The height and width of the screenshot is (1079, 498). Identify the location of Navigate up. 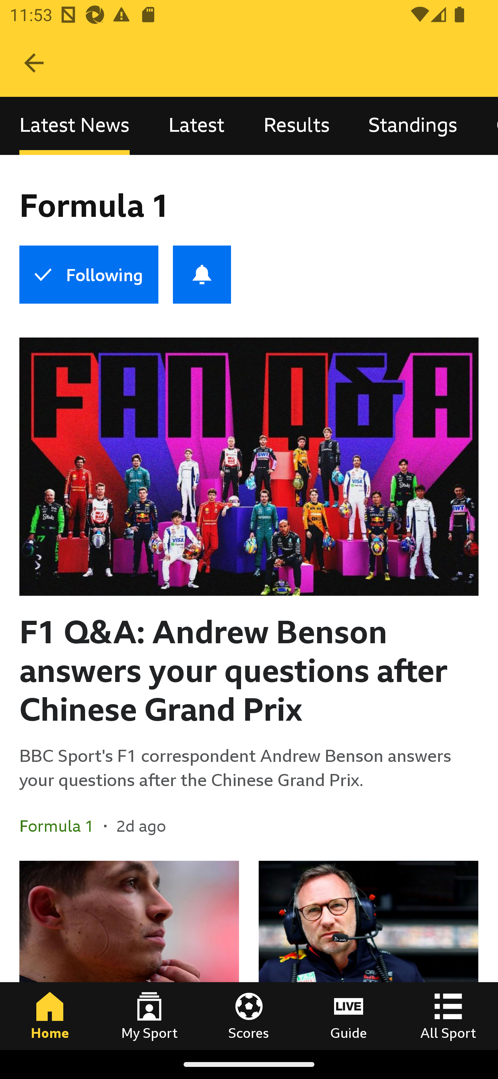
(34, 63).